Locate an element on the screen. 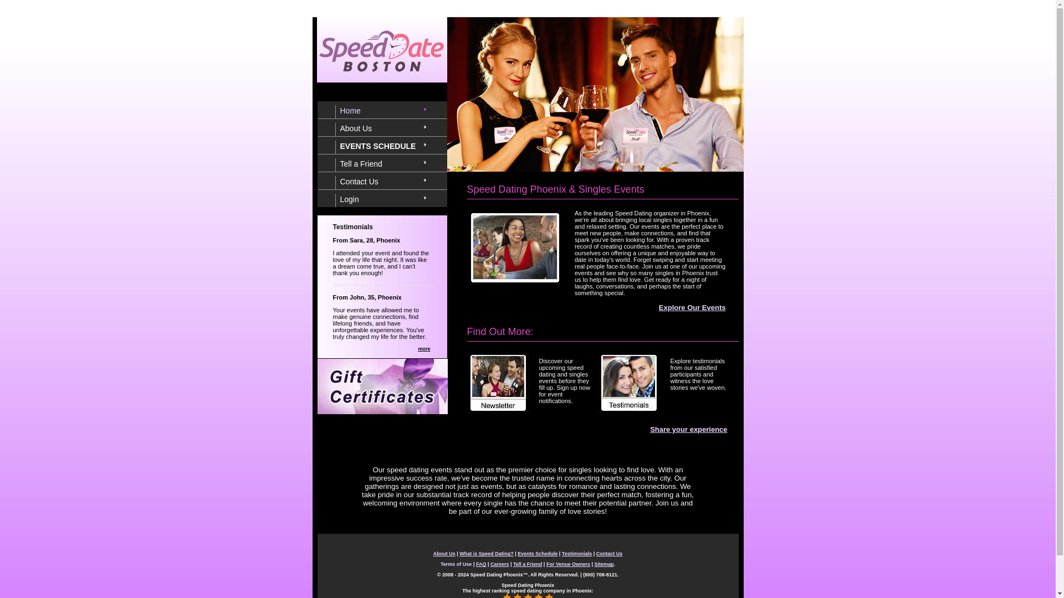  Login is located at coordinates (387, 200).